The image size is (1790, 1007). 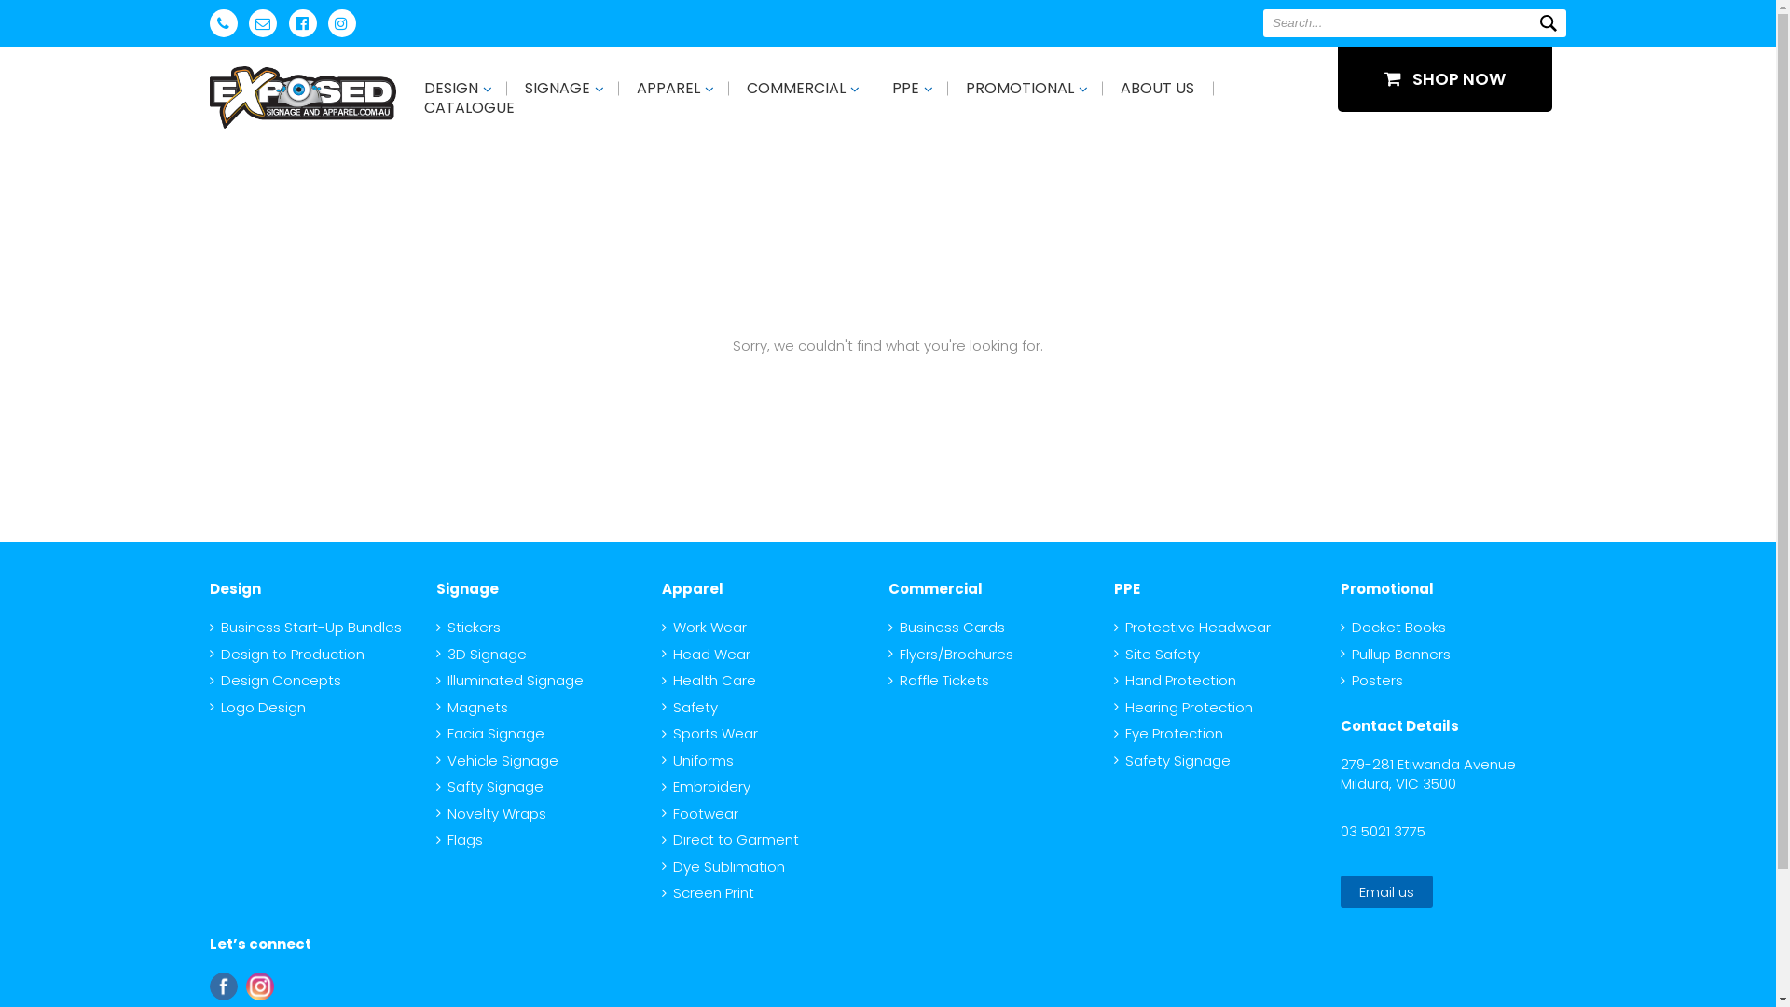 What do you see at coordinates (1157, 653) in the screenshot?
I see `Site Safety` at bounding box center [1157, 653].